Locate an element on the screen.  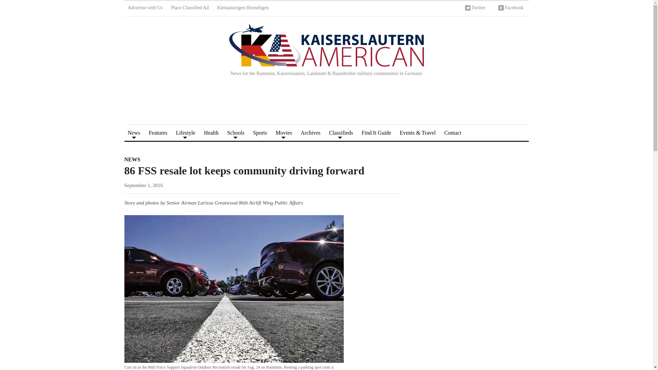
Classifieds is located at coordinates (341, 133).